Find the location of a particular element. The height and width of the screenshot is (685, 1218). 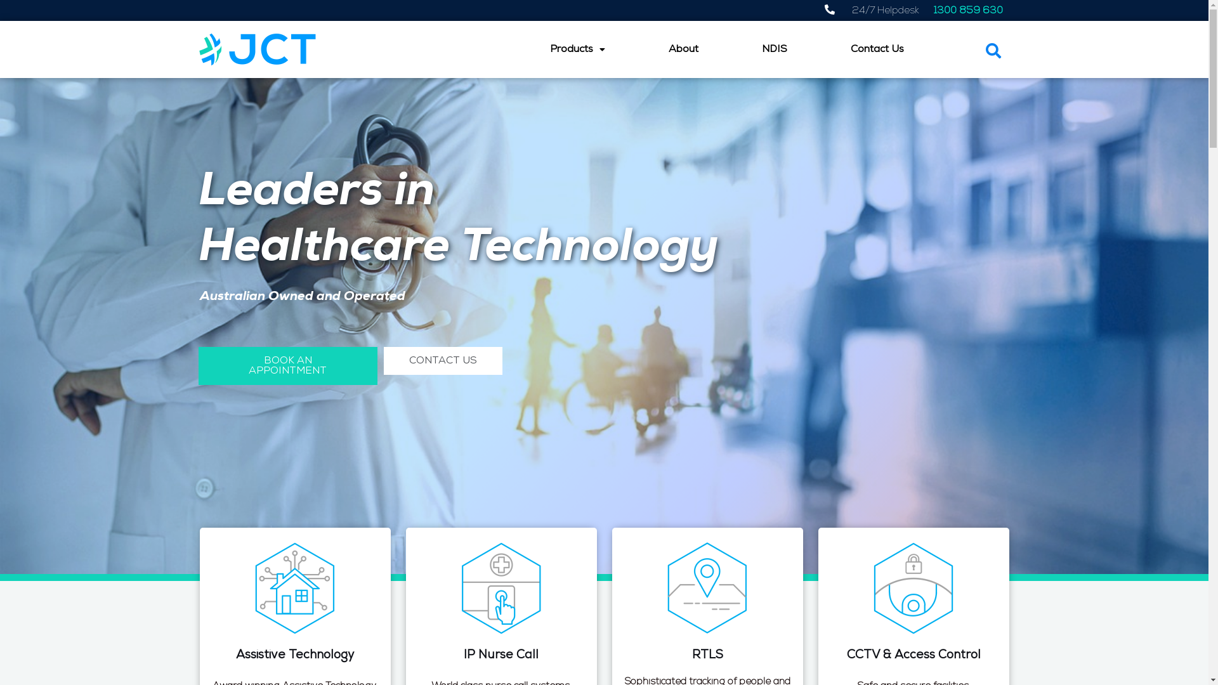

rtls is located at coordinates (707, 588).